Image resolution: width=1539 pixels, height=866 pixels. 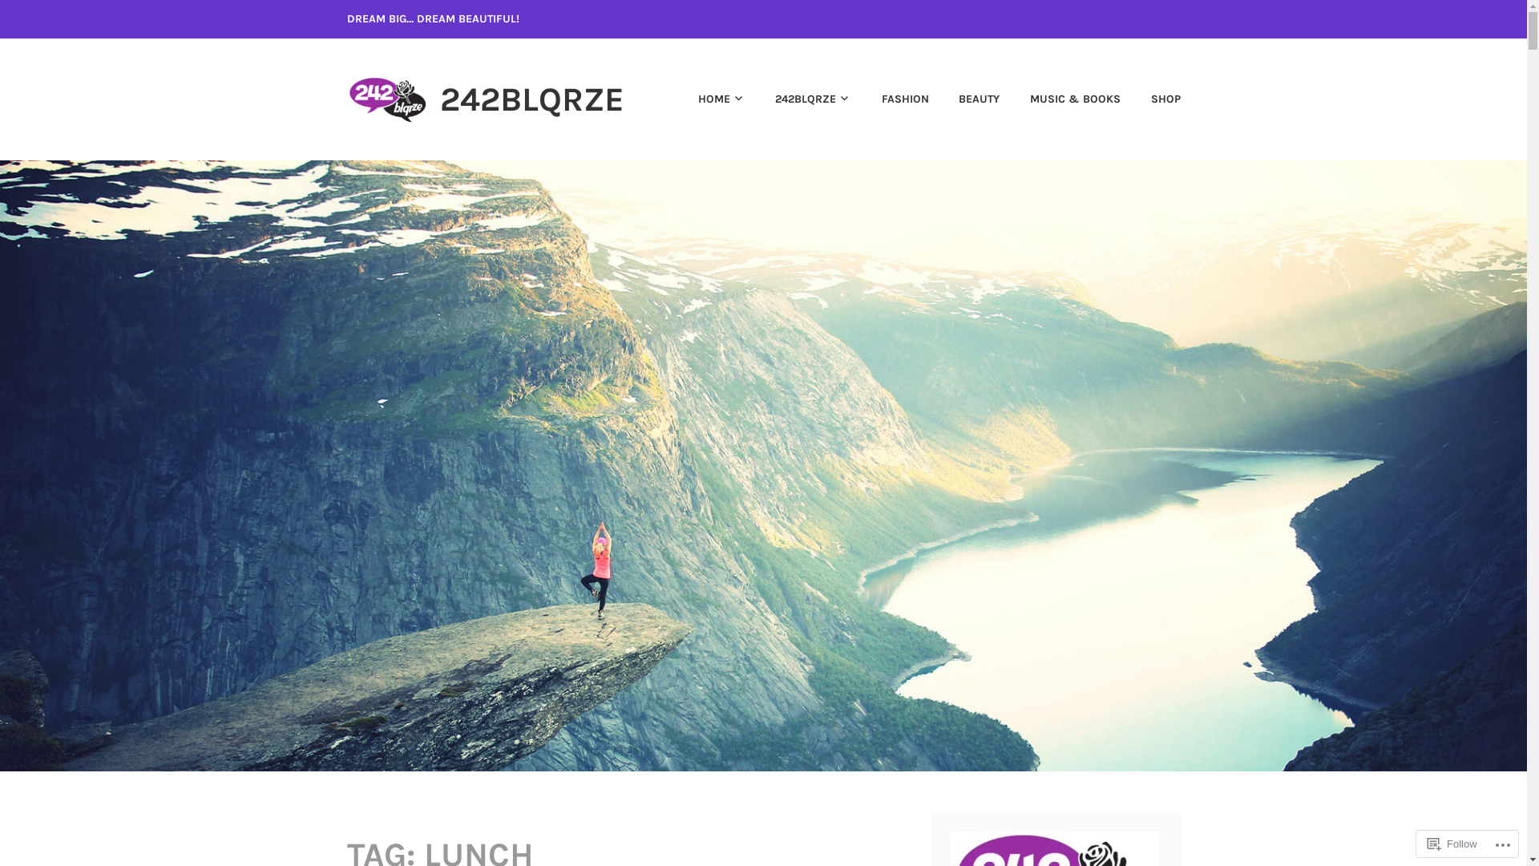 What do you see at coordinates (1153, 99) in the screenshot?
I see `SHOP` at bounding box center [1153, 99].